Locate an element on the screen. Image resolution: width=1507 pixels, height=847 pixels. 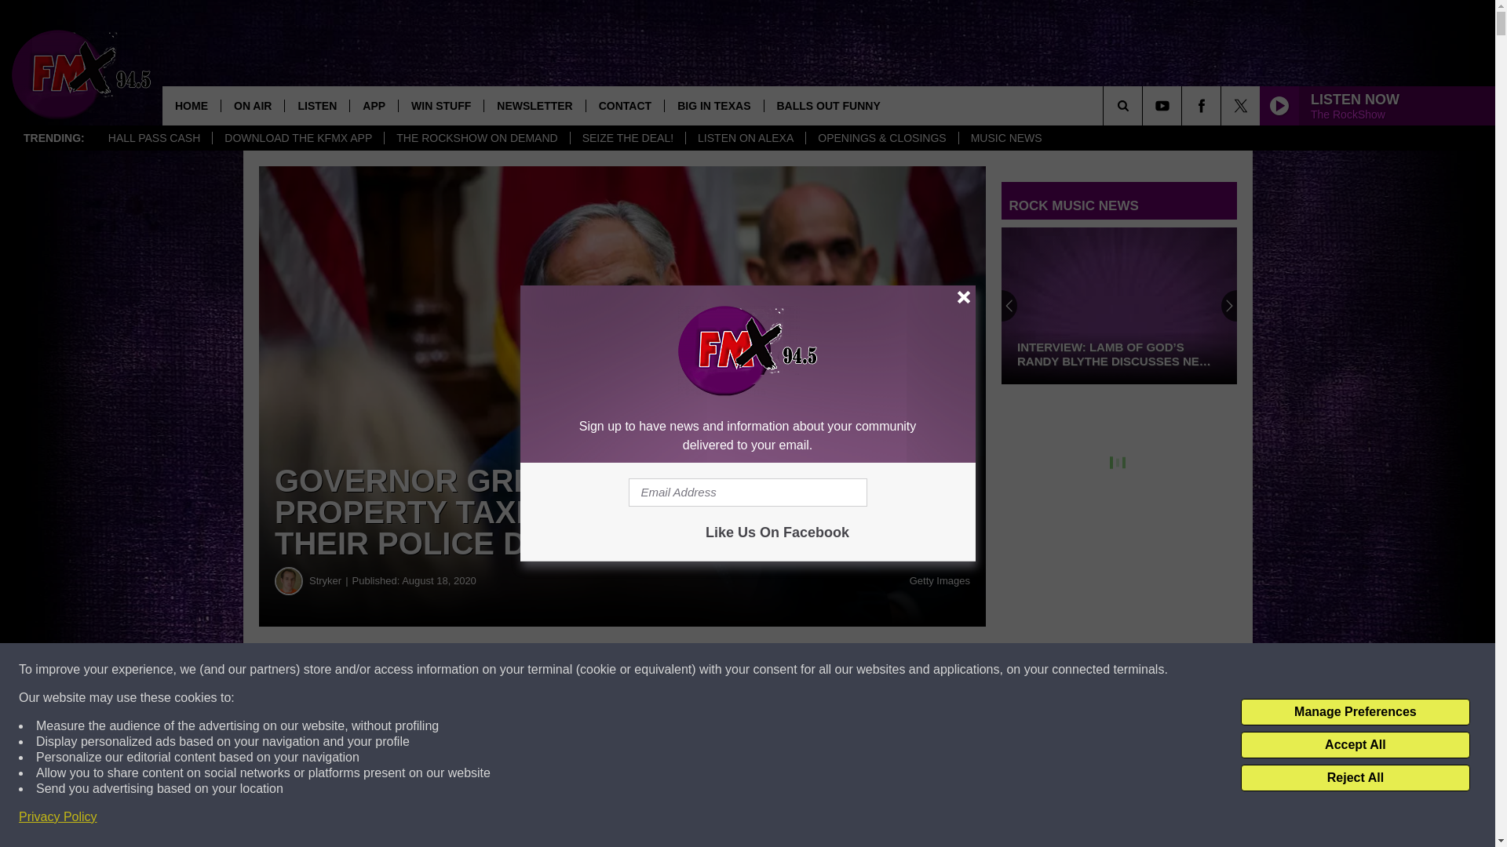
SEIZE THE DEAL! is located at coordinates (627, 138).